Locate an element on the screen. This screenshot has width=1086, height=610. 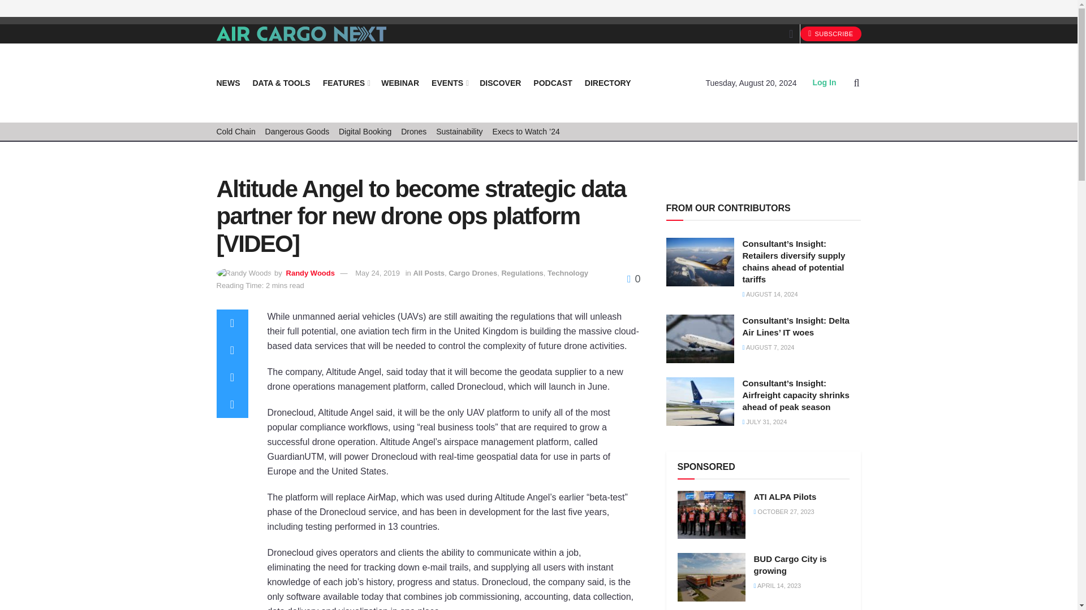
WEBINAR is located at coordinates (400, 82).